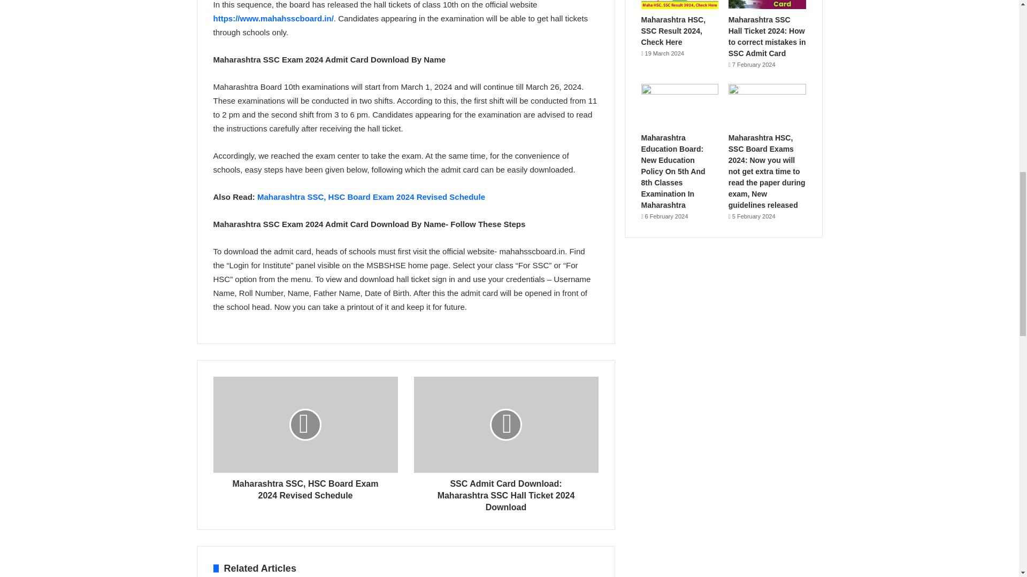 Image resolution: width=1027 pixels, height=577 pixels. Describe the element at coordinates (305, 487) in the screenshot. I see `Maharashtra SSC, HSC Board Exam 2024 Revised Schedule` at that location.